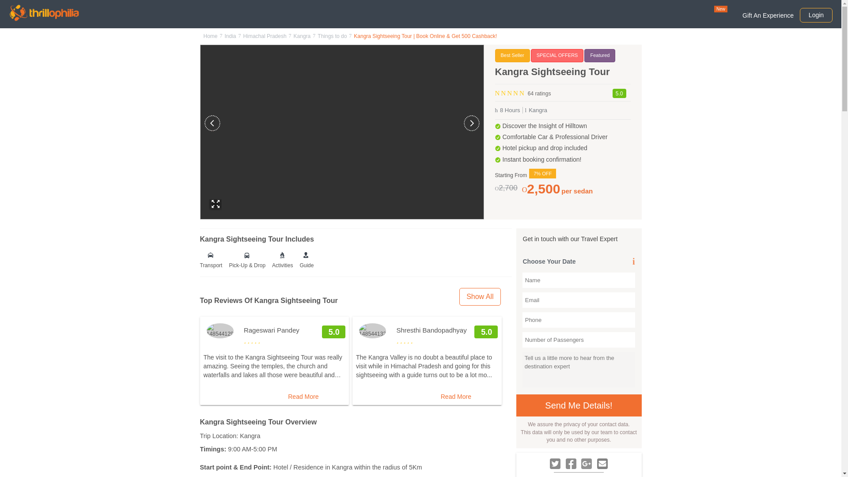 The width and height of the screenshot is (848, 477). What do you see at coordinates (302, 36) in the screenshot?
I see `Kangra` at bounding box center [302, 36].